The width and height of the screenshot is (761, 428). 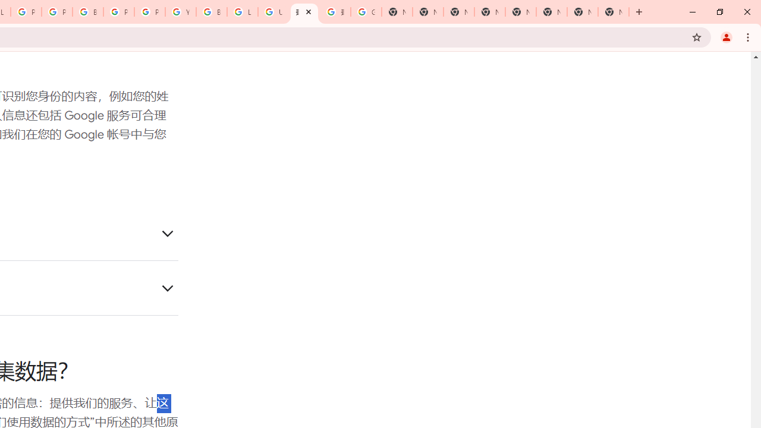 I want to click on New Tab, so click(x=614, y=12).